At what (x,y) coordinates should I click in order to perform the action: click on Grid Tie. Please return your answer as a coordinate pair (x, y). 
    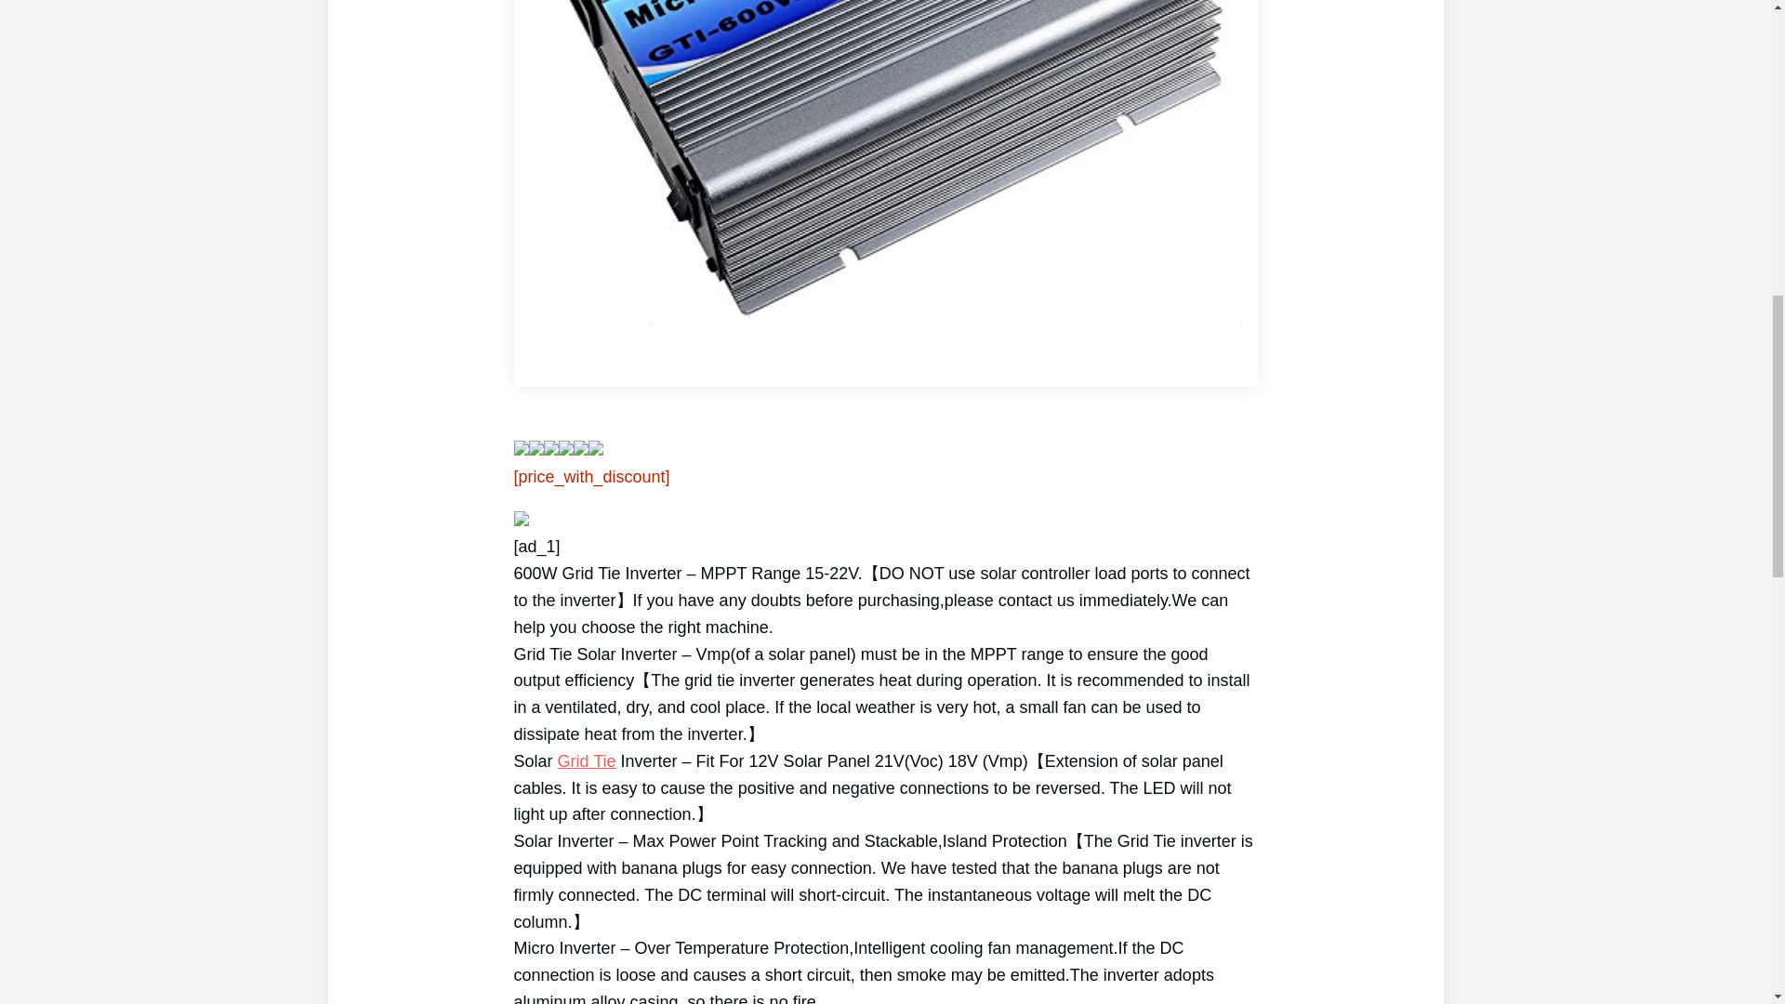
    Looking at the image, I should click on (586, 760).